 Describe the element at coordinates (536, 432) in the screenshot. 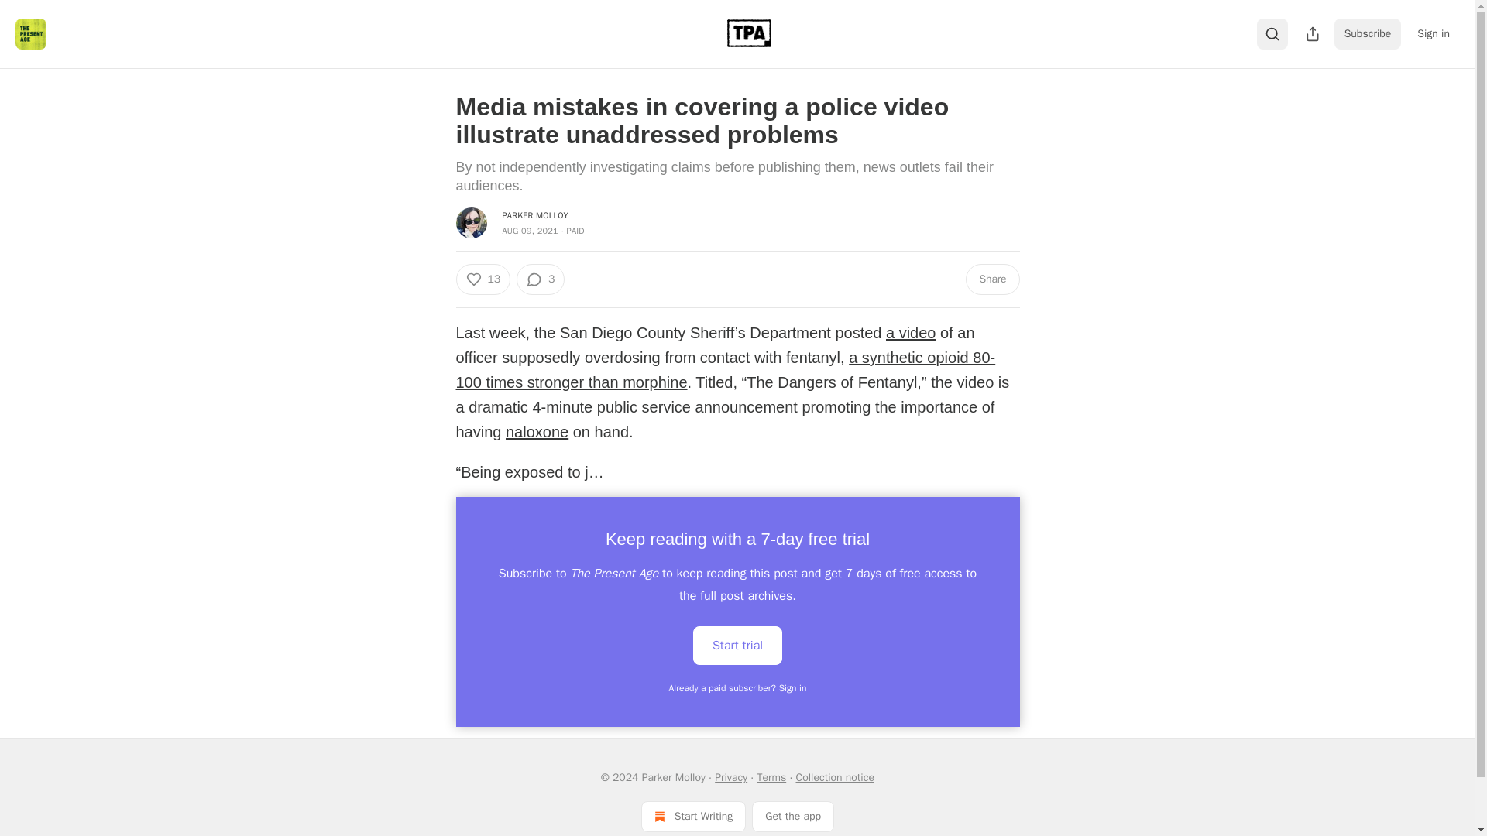

I see `naloxone` at that location.